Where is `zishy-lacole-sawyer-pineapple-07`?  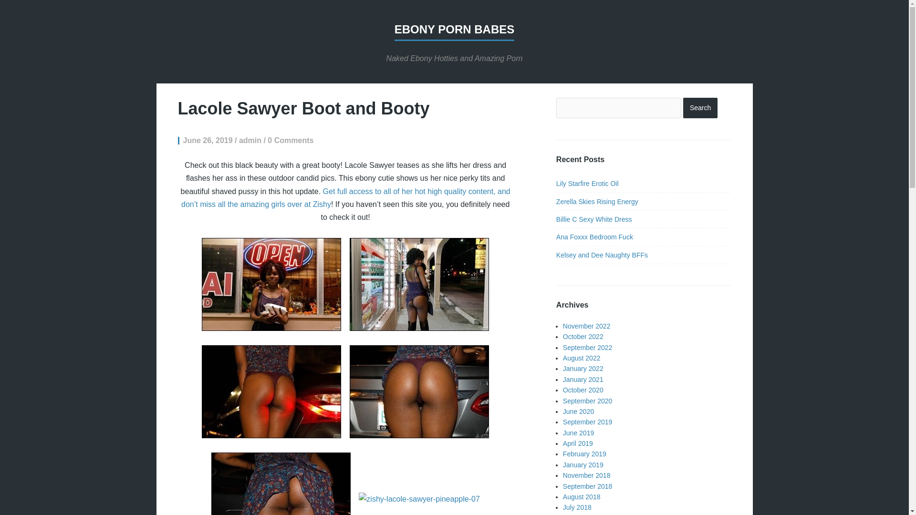 zishy-lacole-sawyer-pineapple-07 is located at coordinates (419, 499).